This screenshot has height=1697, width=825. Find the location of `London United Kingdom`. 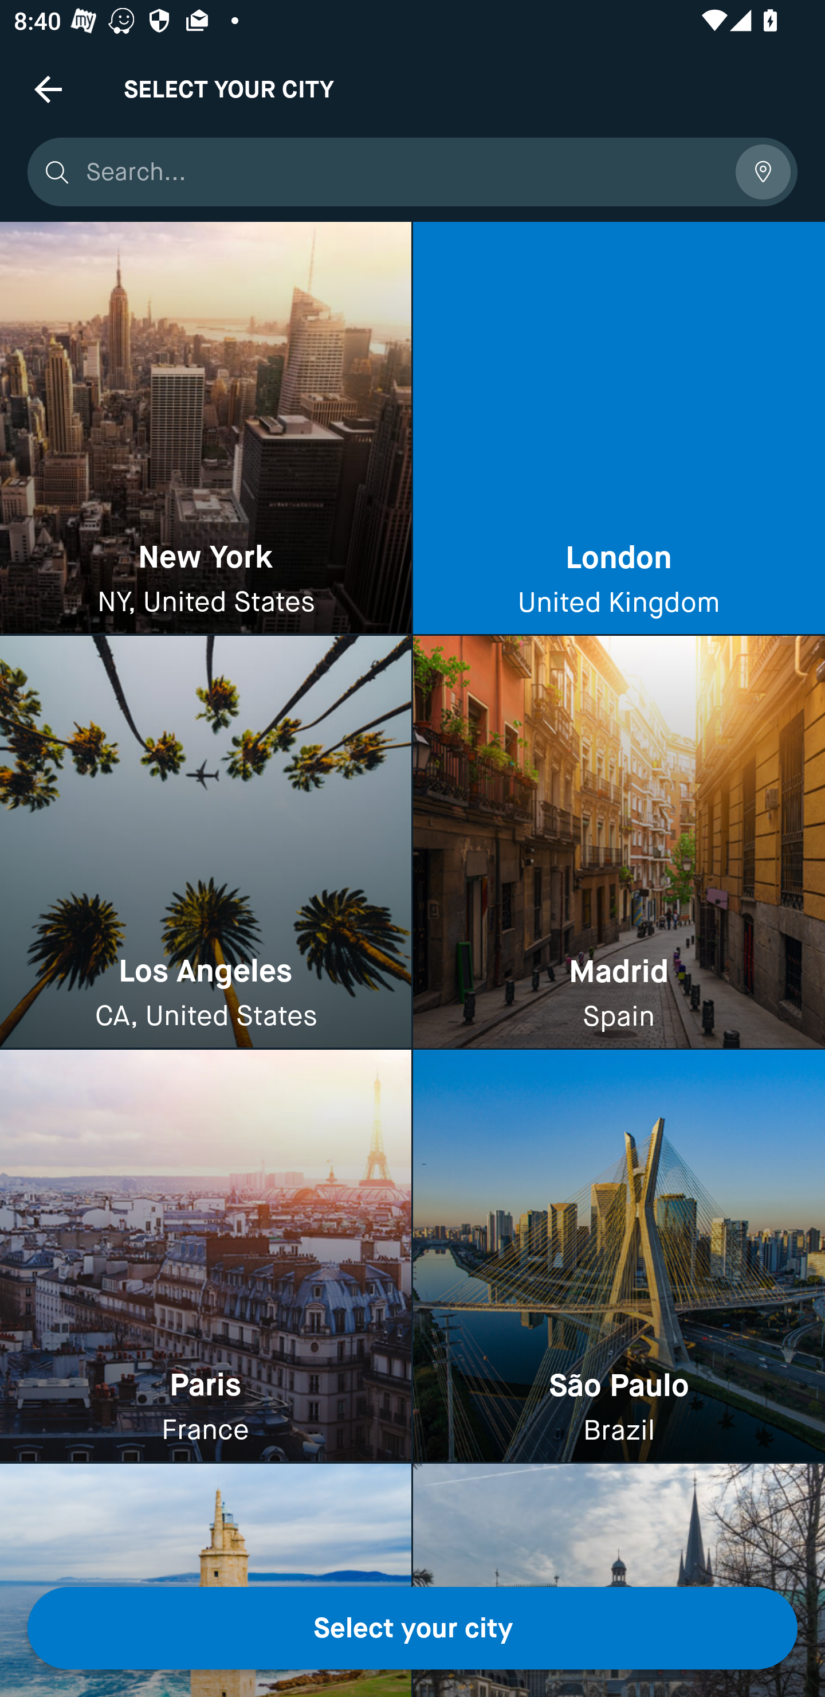

London United Kingdom is located at coordinates (619, 428).